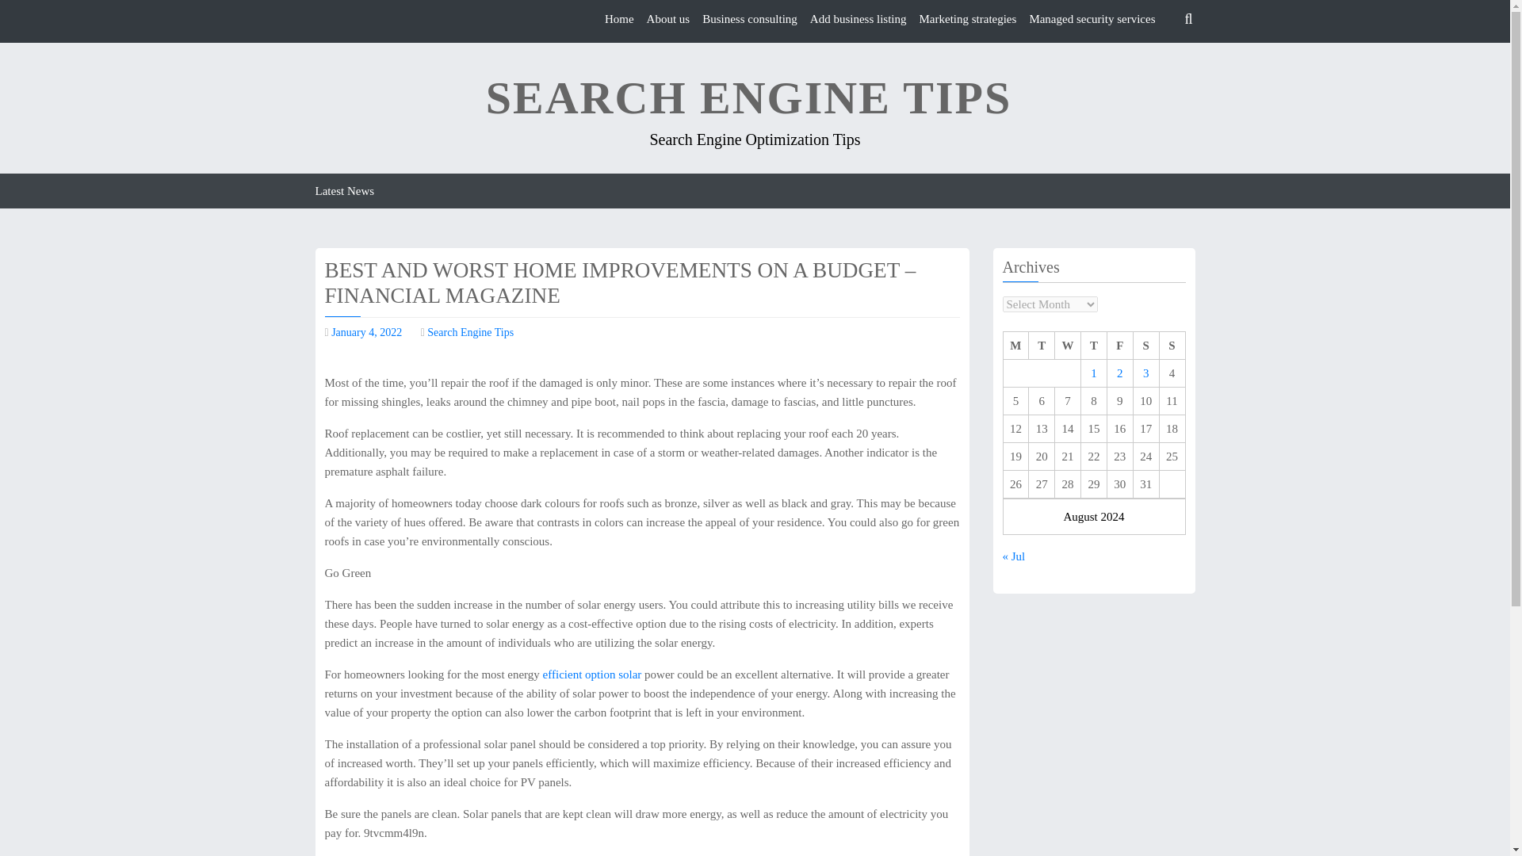 The image size is (1522, 856). Describe the element at coordinates (748, 98) in the screenshot. I see `SEARCH ENGINE TIPS` at that location.